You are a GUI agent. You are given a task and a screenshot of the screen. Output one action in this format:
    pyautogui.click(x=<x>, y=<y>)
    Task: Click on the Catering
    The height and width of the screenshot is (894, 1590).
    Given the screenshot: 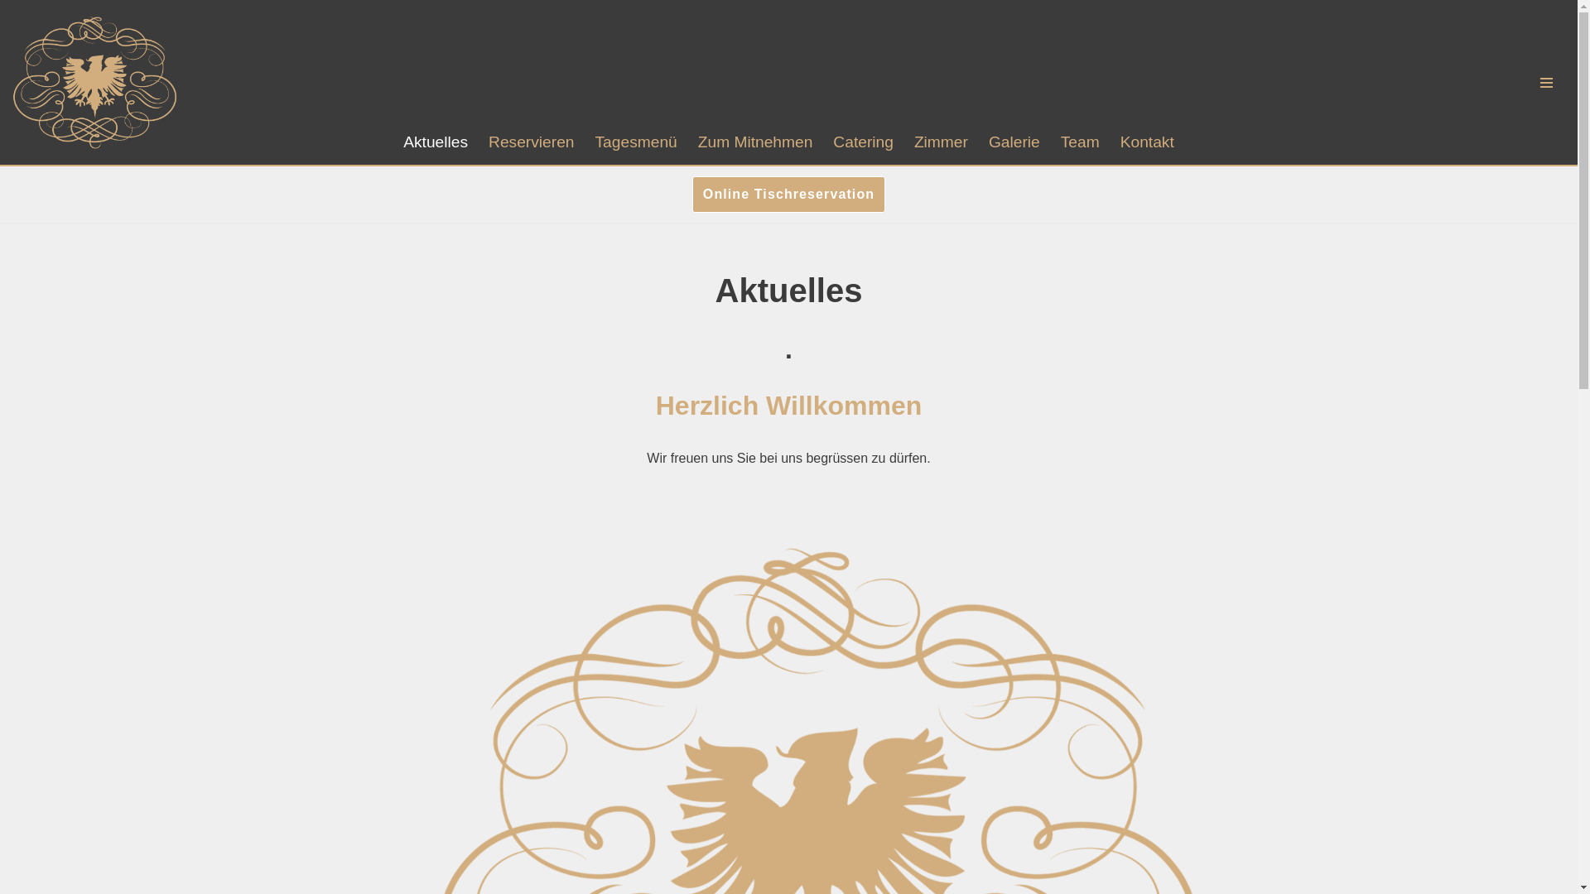 What is the action you would take?
    pyautogui.click(x=863, y=142)
    